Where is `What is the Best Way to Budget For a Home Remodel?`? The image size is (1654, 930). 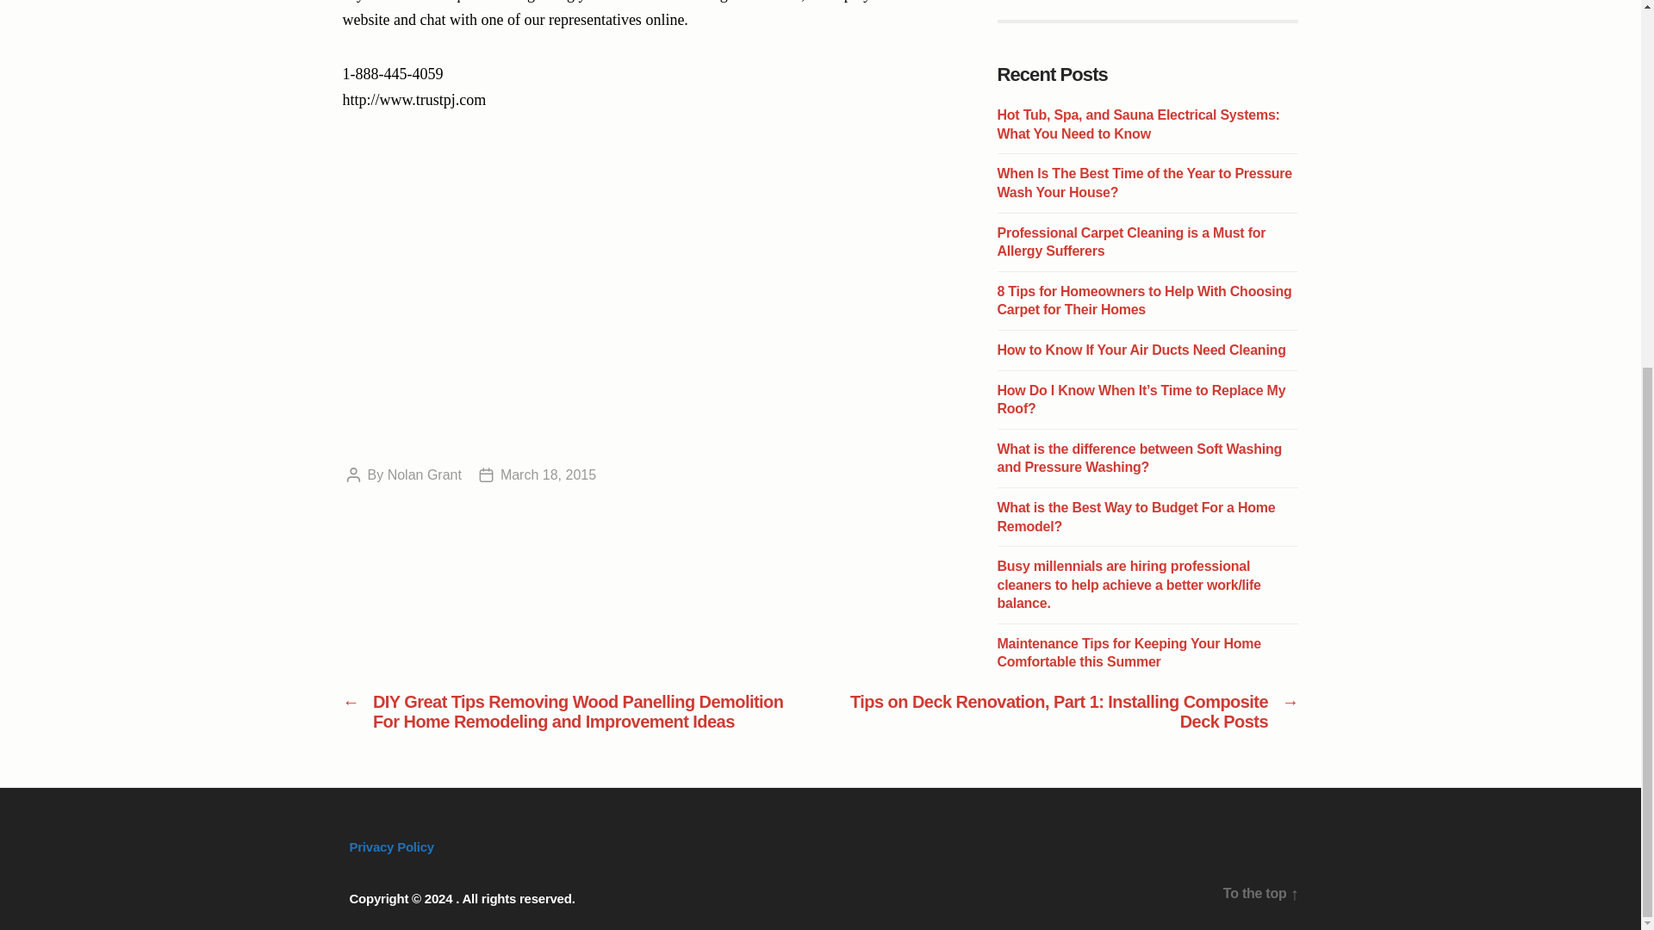 What is the Best Way to Budget For a Home Remodel? is located at coordinates (1135, 517).